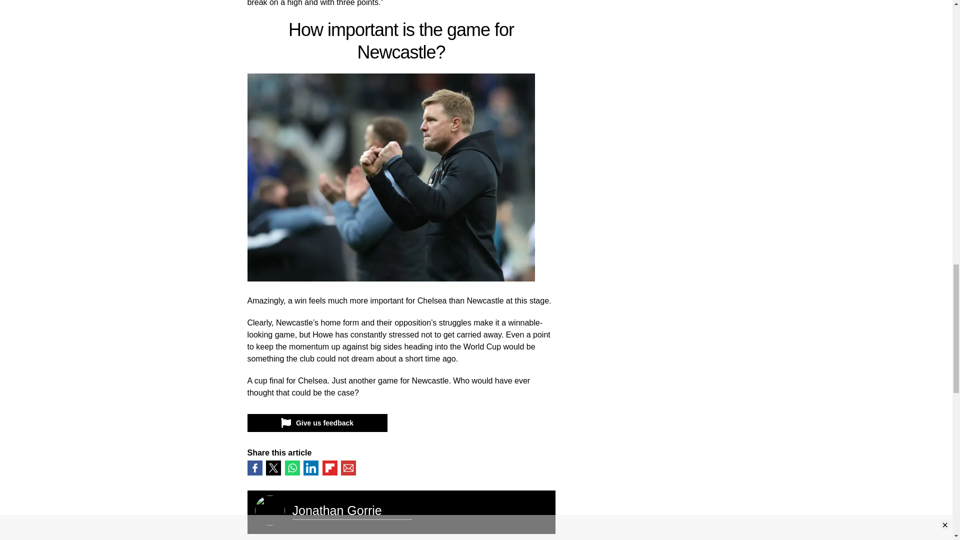 This screenshot has height=540, width=960. I want to click on share on WhatsApp, so click(292, 467).